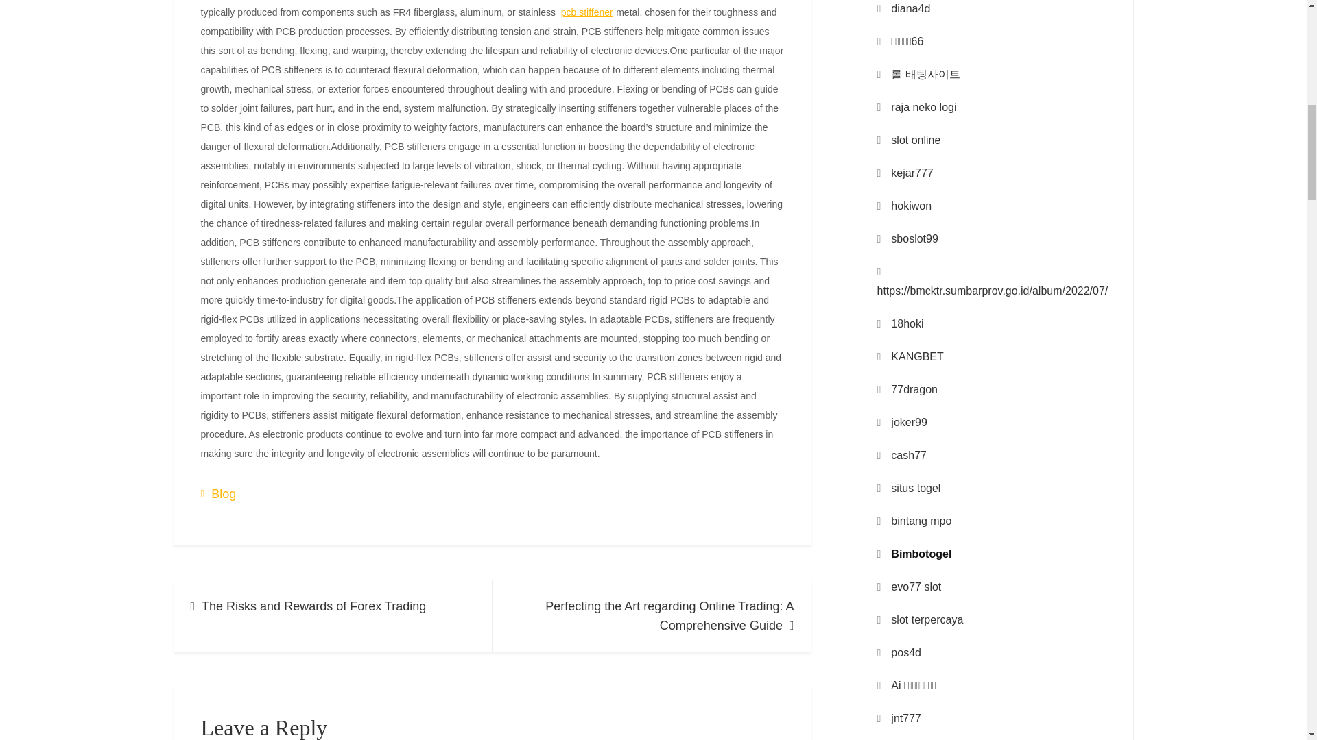 Image resolution: width=1317 pixels, height=740 pixels. I want to click on KANGBET, so click(916, 356).